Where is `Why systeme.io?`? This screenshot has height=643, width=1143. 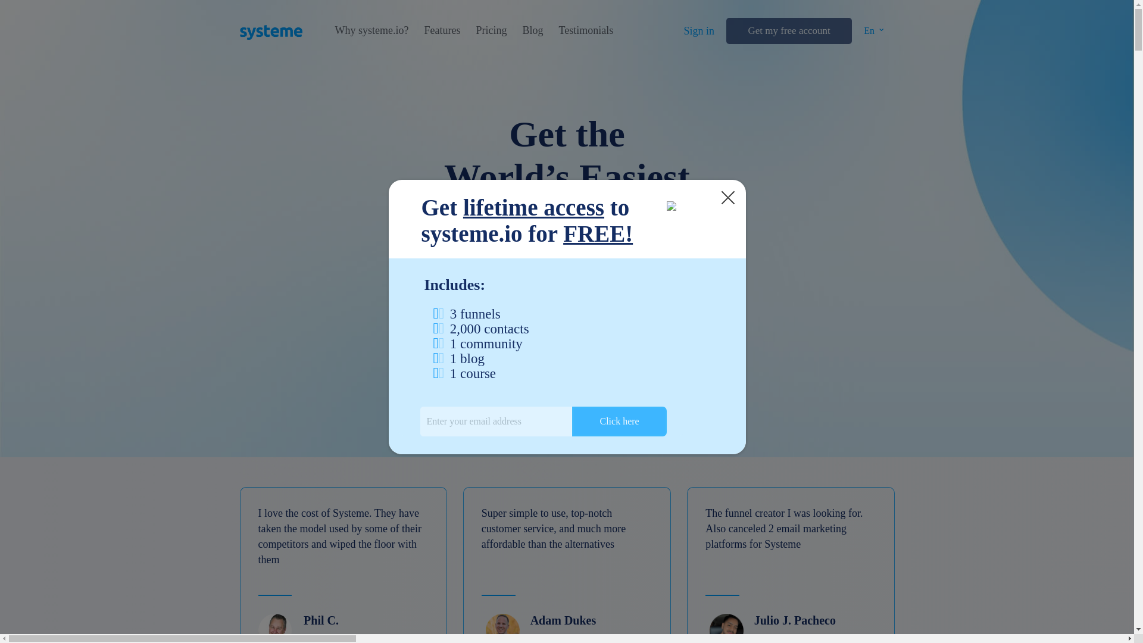
Why systeme.io? is located at coordinates (1141, 42).